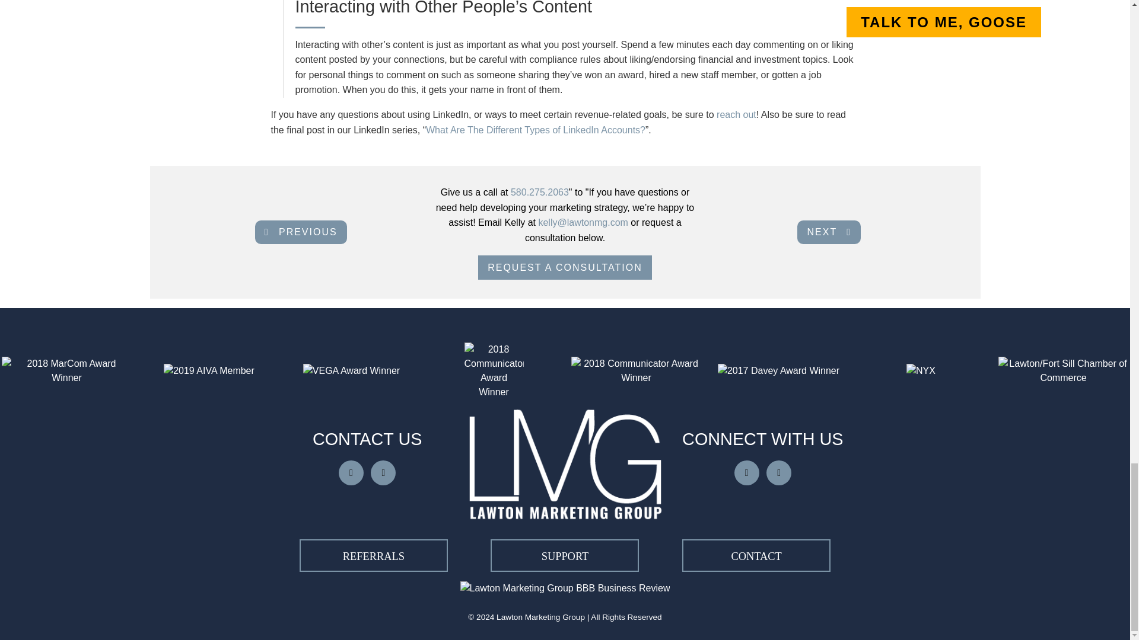 The height and width of the screenshot is (640, 1139). I want to click on What Are The Different Types of LinkedIn Accounts?, so click(536, 129).